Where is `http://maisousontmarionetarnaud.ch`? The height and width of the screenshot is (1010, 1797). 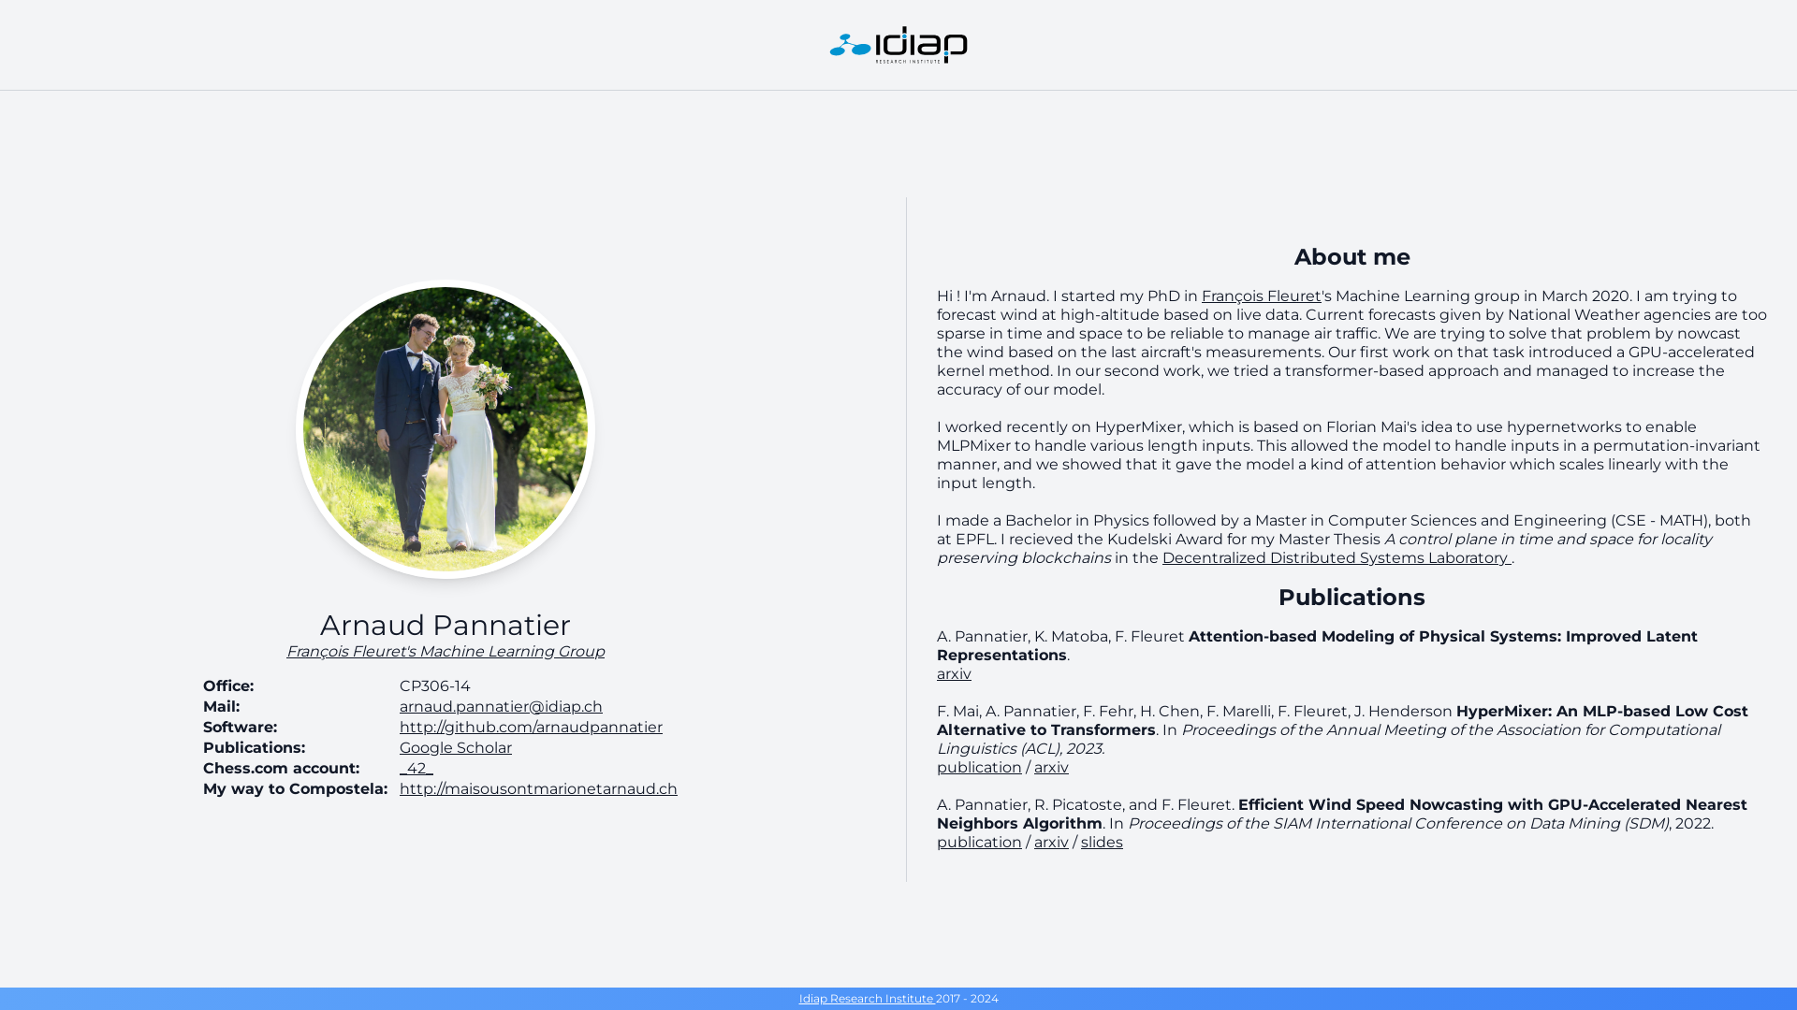 http://maisousontmarionetarnaud.ch is located at coordinates (539, 789).